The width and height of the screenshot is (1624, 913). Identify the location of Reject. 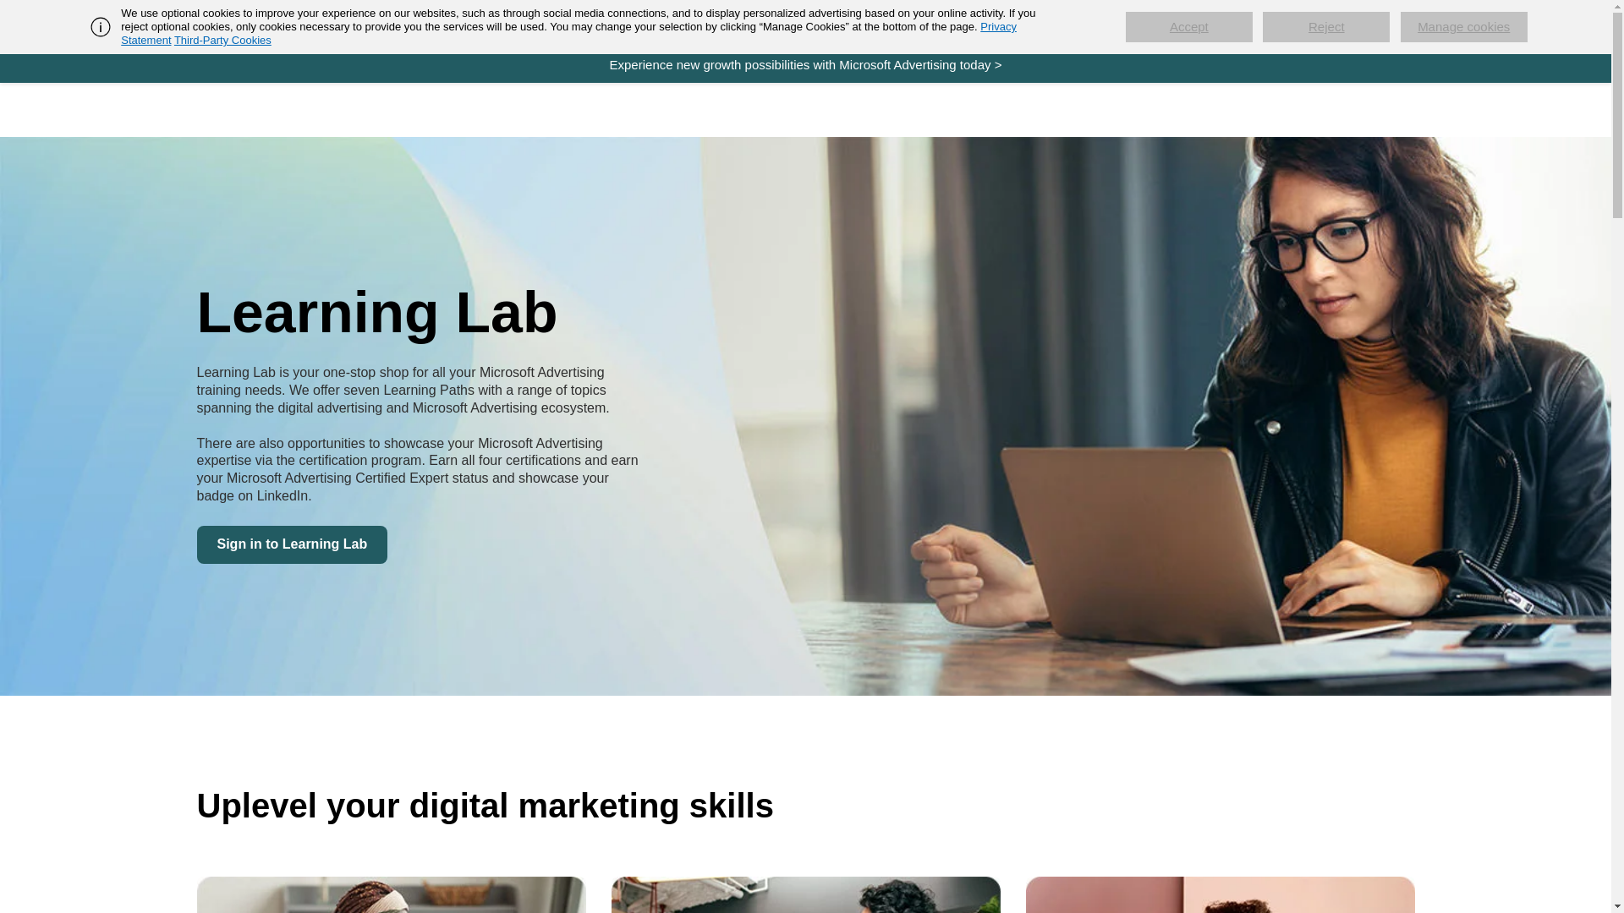
(1326, 27).